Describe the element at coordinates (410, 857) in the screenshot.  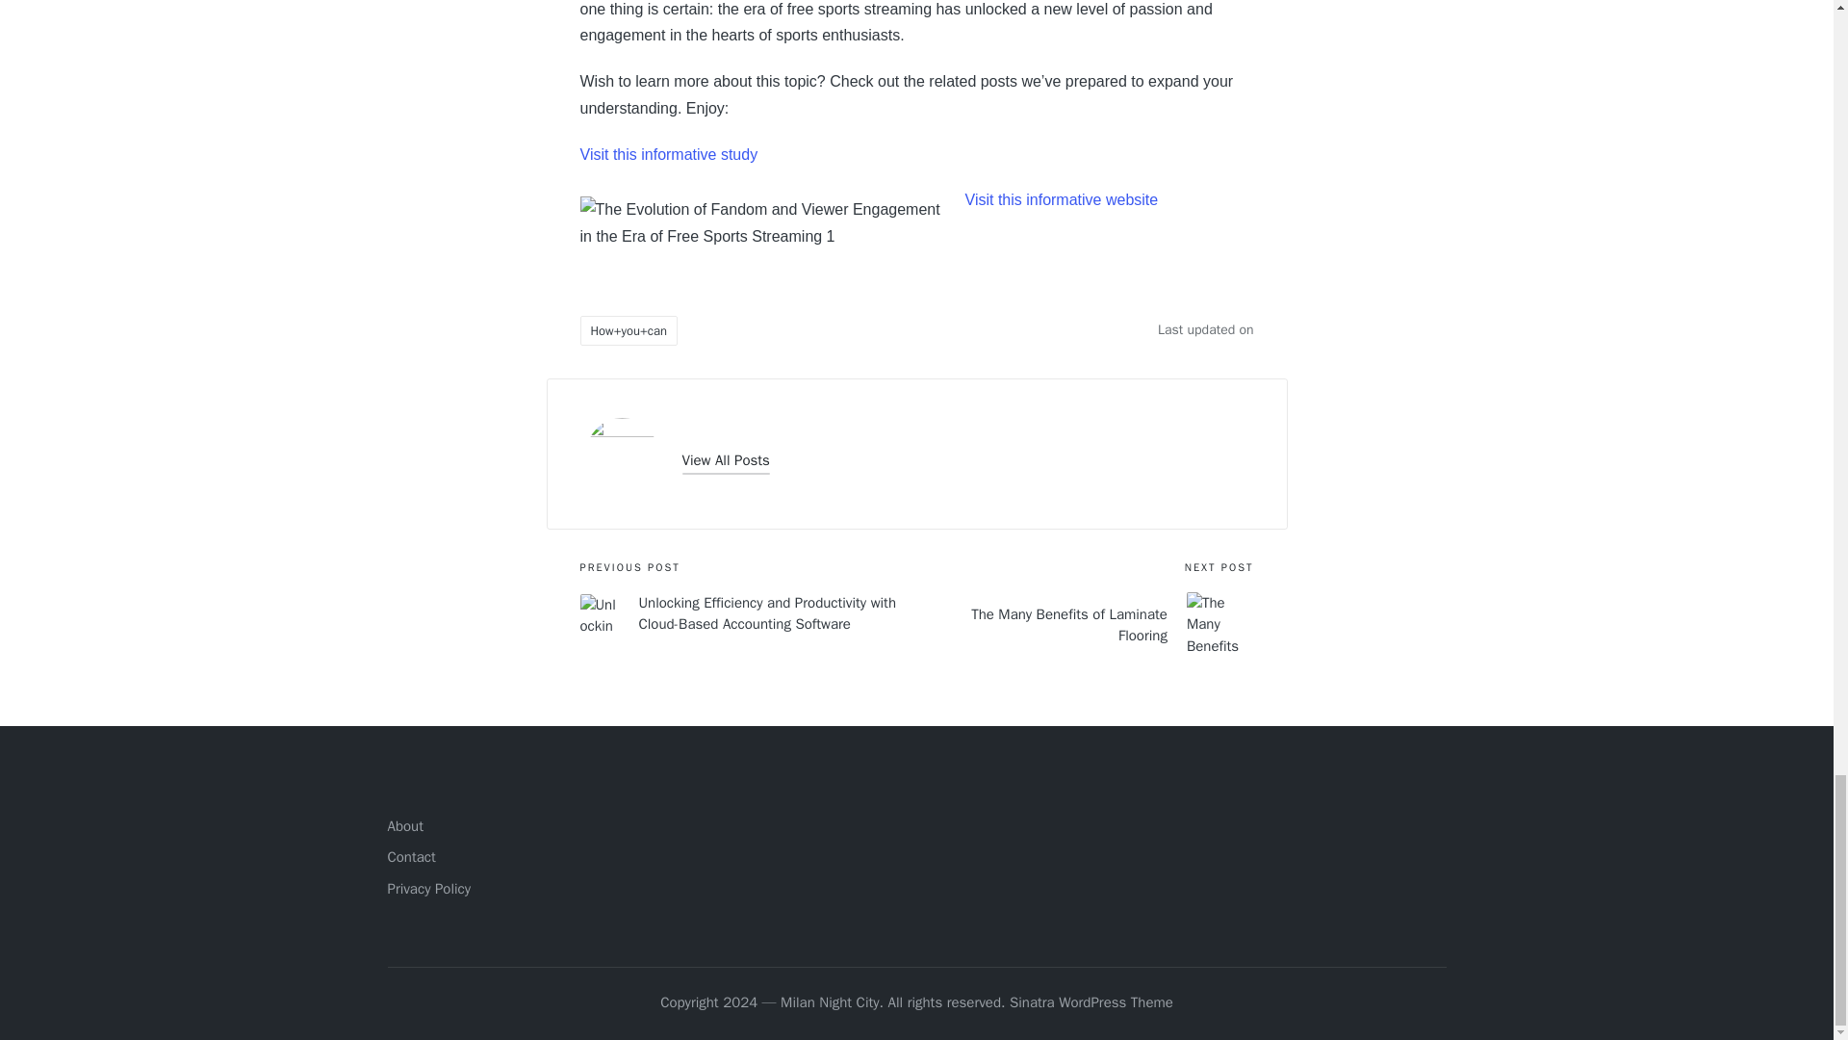
I see `Contact` at that location.